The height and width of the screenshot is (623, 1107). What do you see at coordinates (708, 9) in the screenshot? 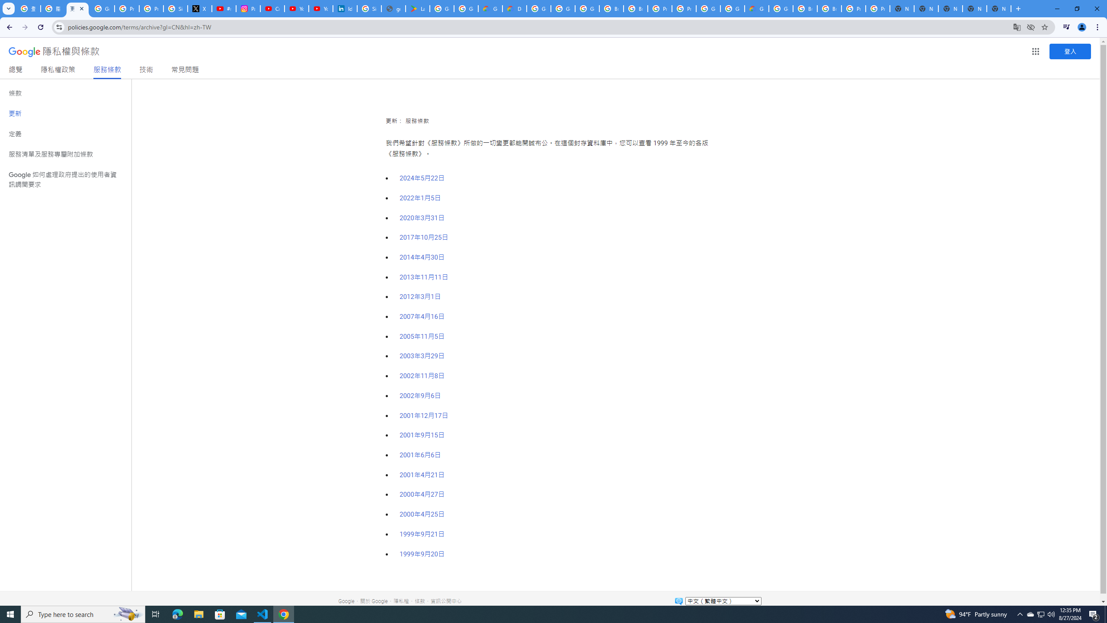
I see `Google Cloud Platform` at bounding box center [708, 9].